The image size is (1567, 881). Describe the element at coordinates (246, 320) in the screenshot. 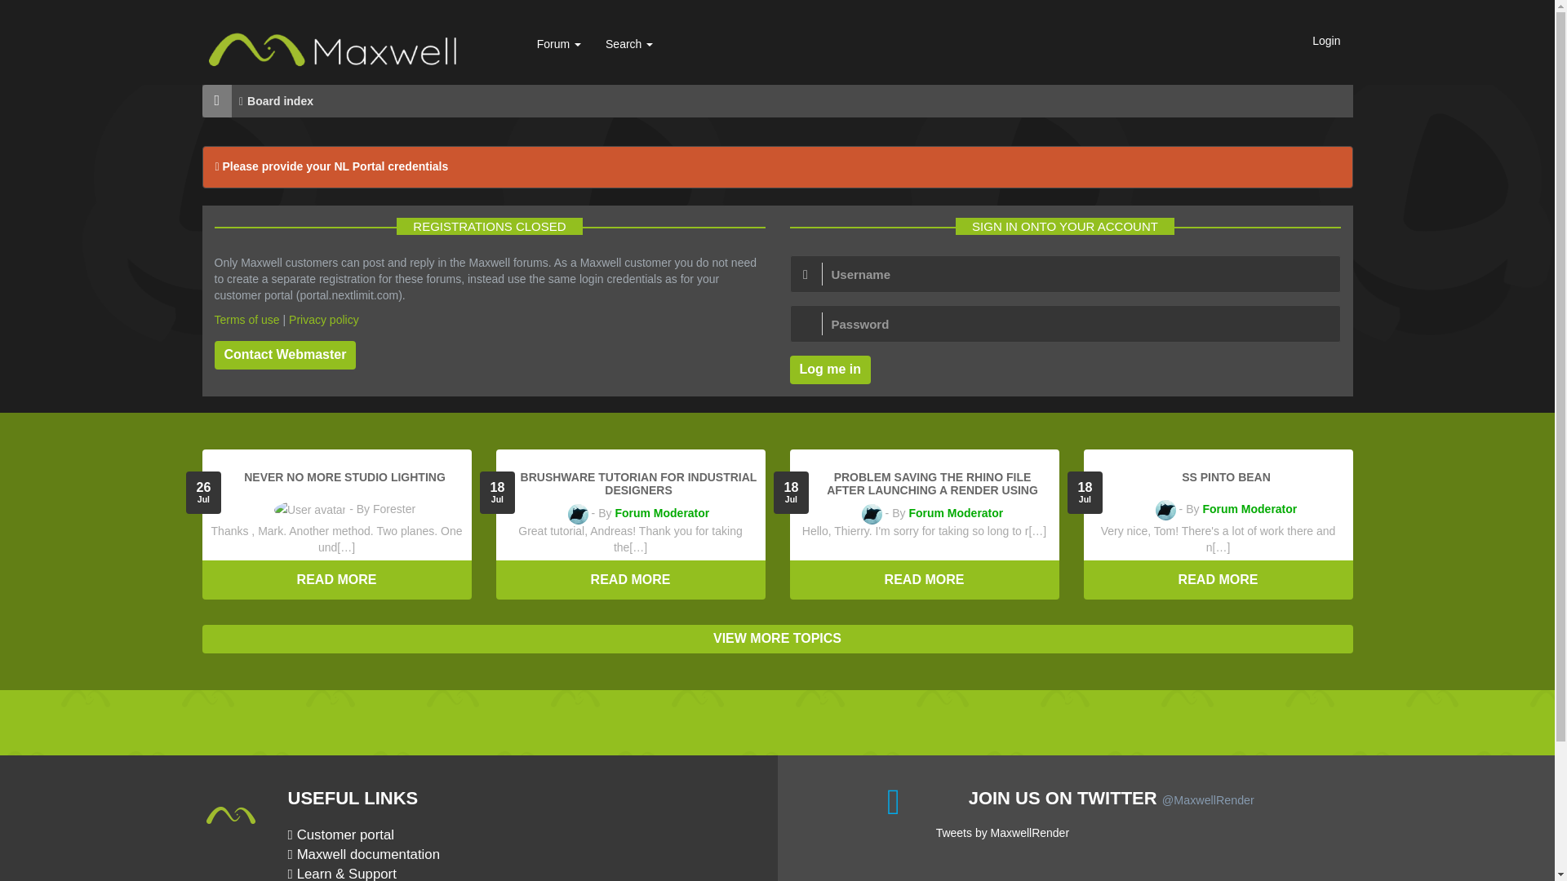

I see `Terms of use` at that location.